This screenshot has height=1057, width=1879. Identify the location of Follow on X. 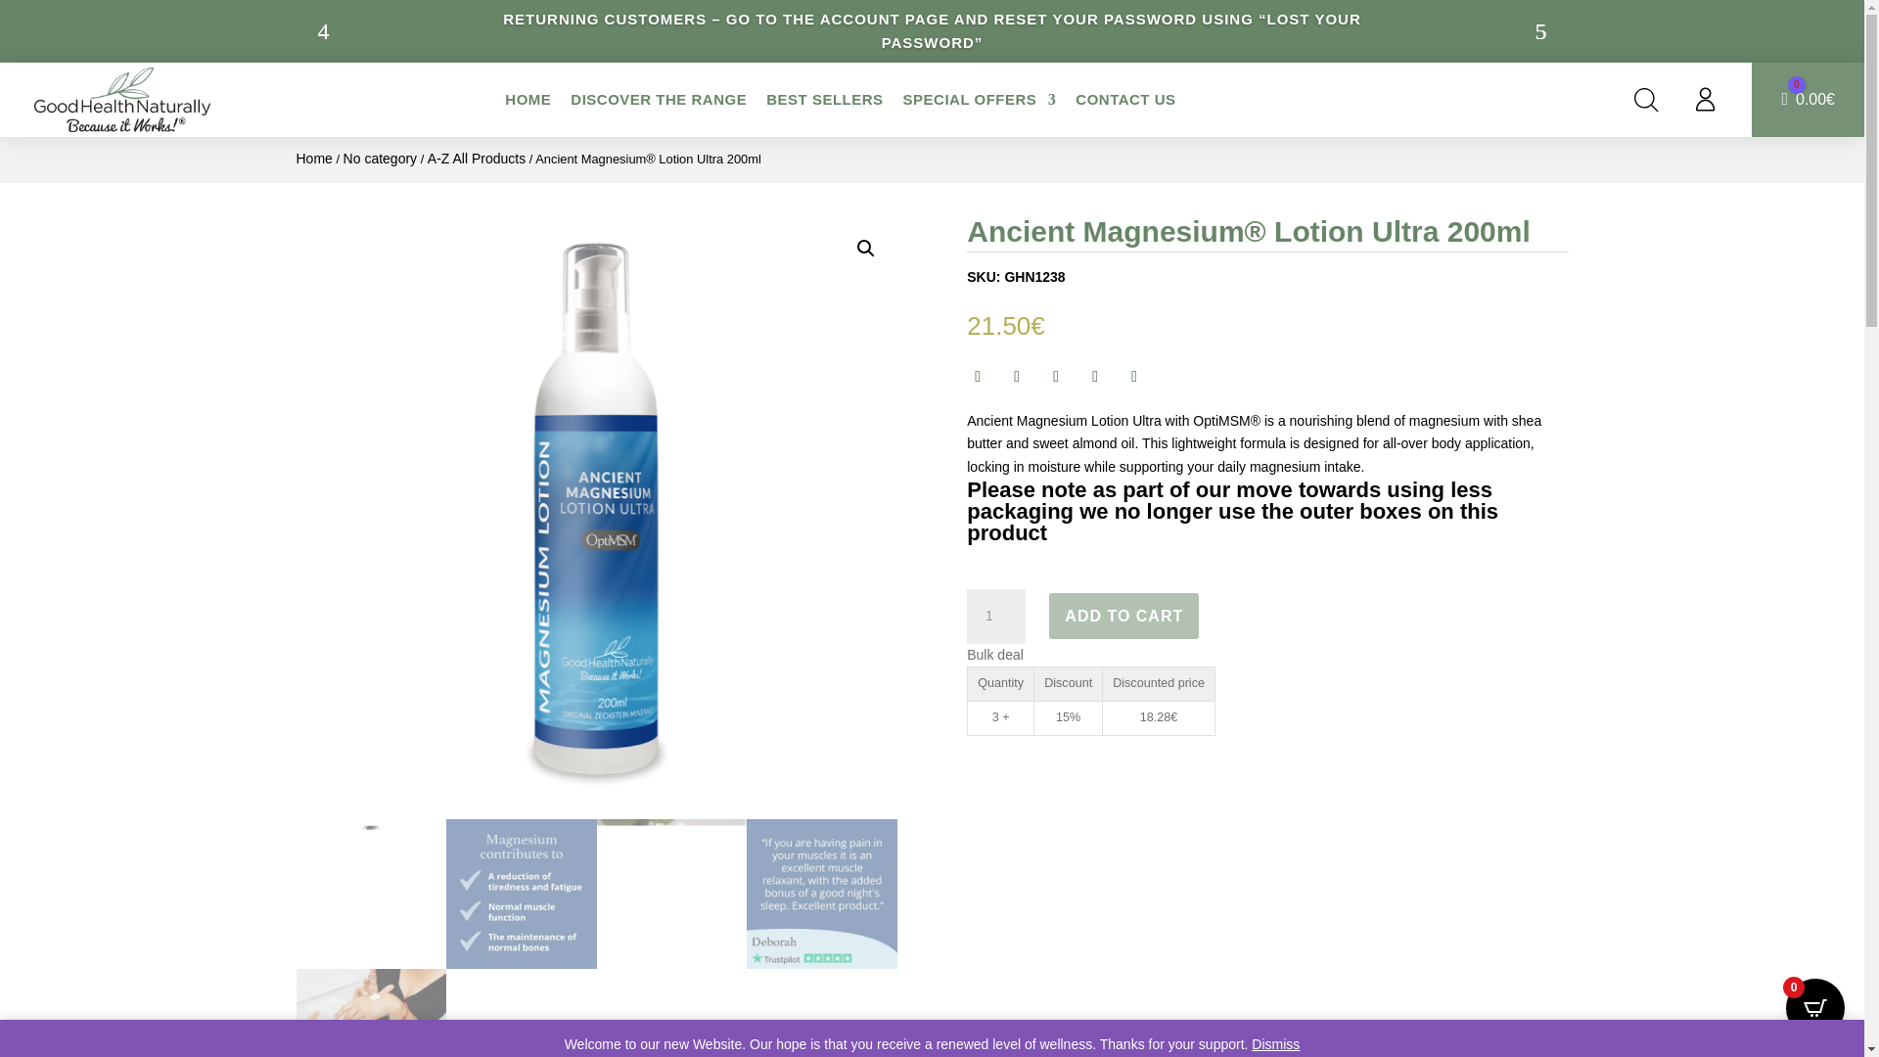
(1016, 376).